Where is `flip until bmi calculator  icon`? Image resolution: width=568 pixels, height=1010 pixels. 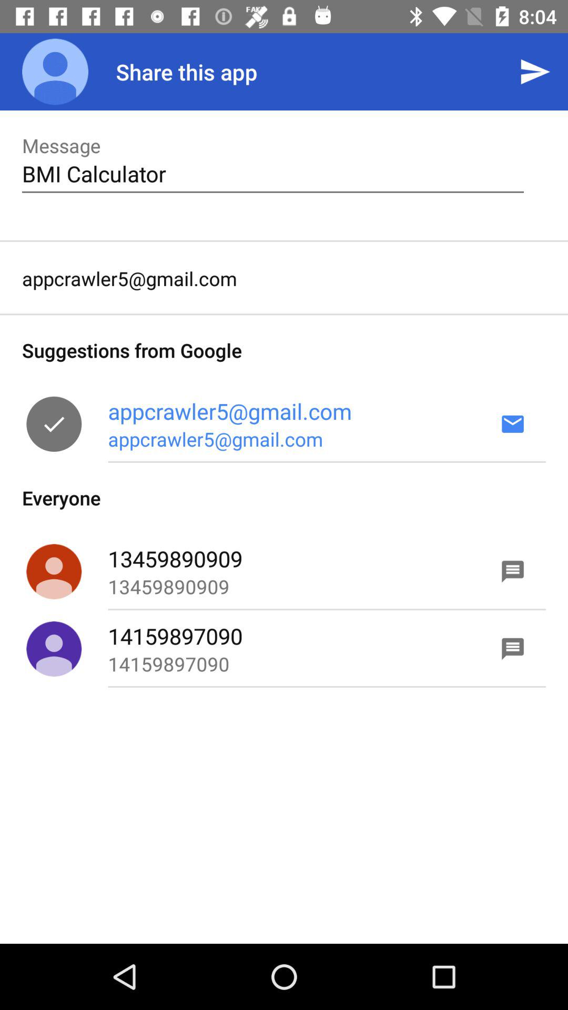 flip until bmi calculator  icon is located at coordinates (272, 174).